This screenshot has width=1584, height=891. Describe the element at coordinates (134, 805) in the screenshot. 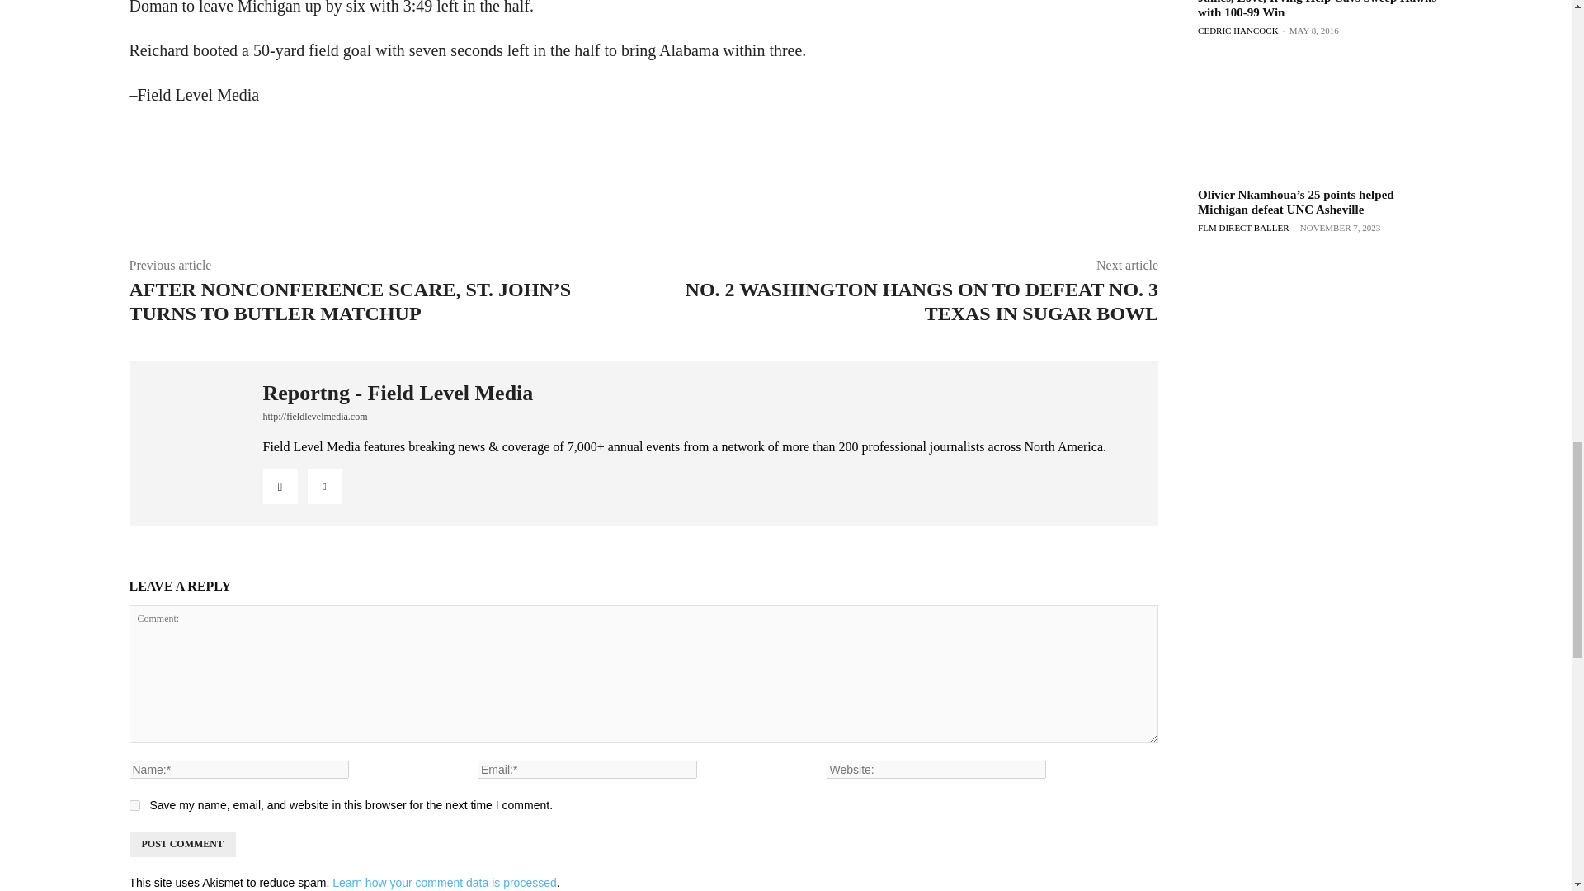

I see `yes` at that location.